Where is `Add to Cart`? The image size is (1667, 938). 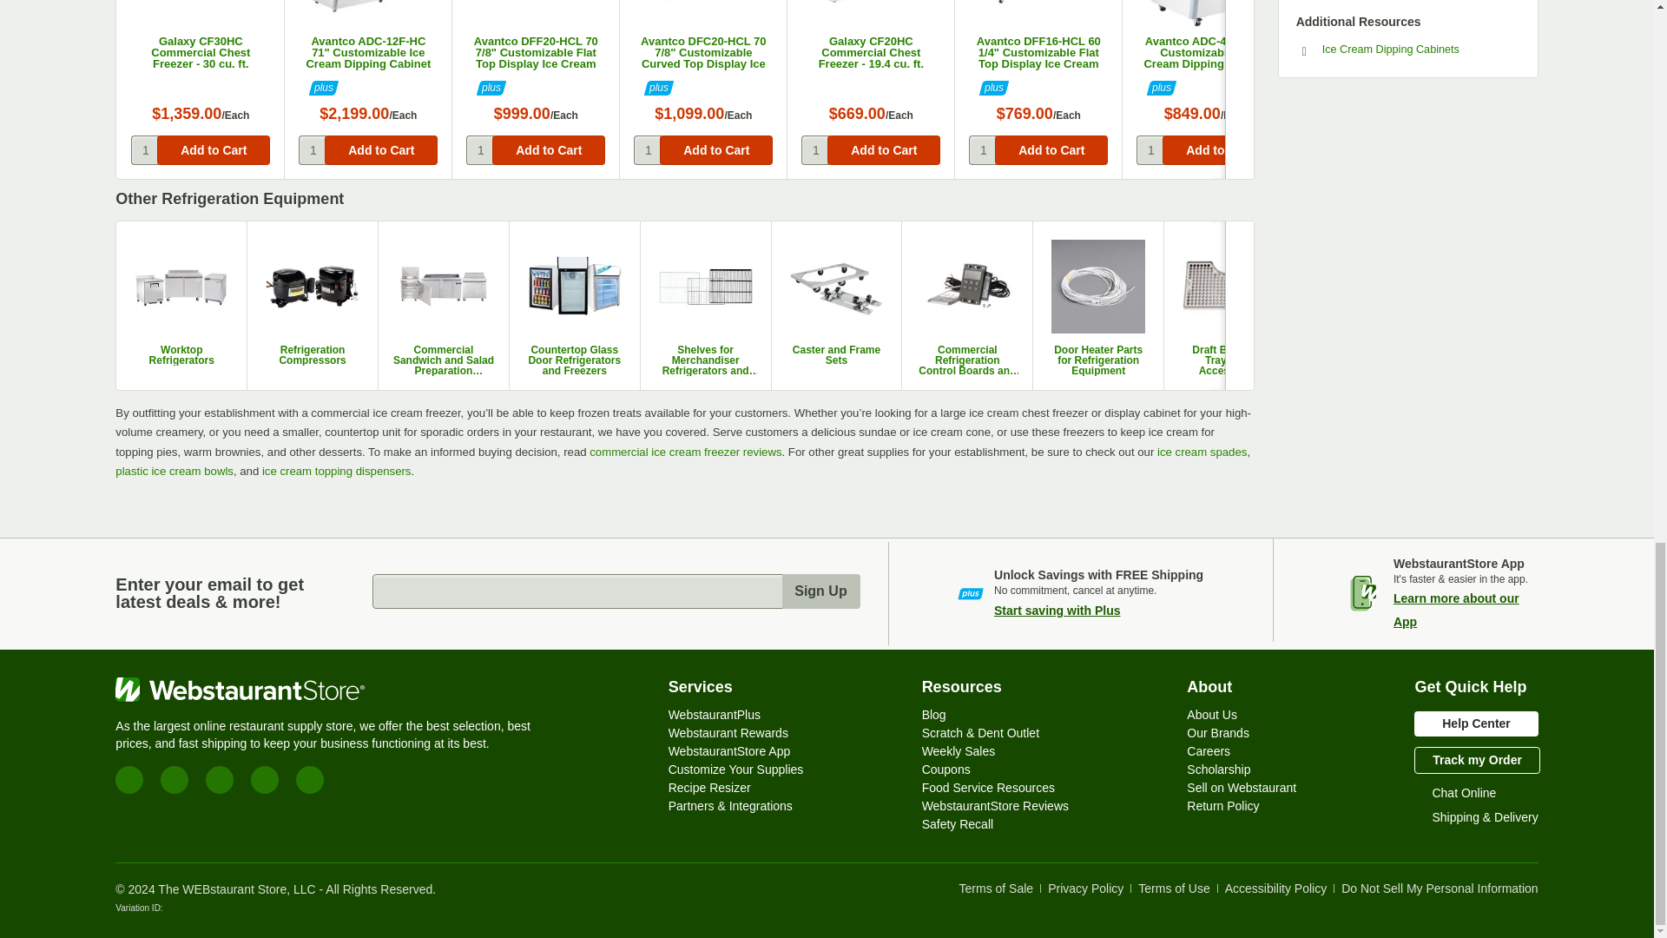 Add to Cart is located at coordinates (1387, 149).